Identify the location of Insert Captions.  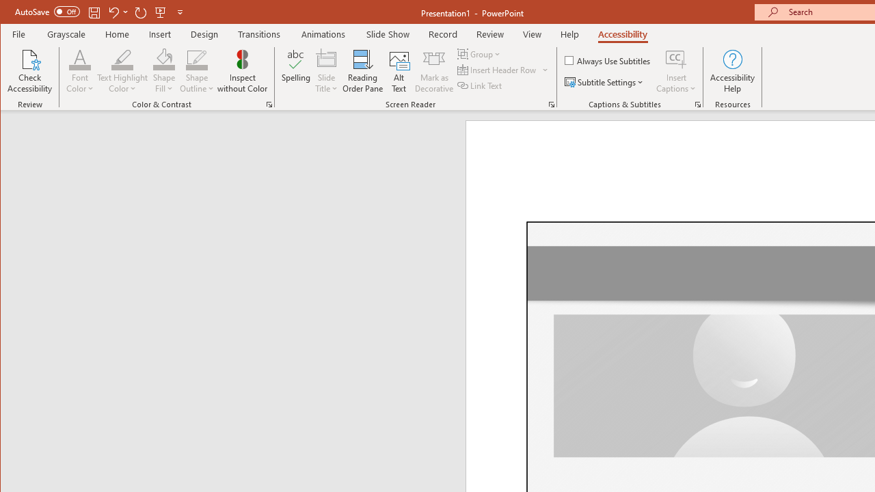
(676, 59).